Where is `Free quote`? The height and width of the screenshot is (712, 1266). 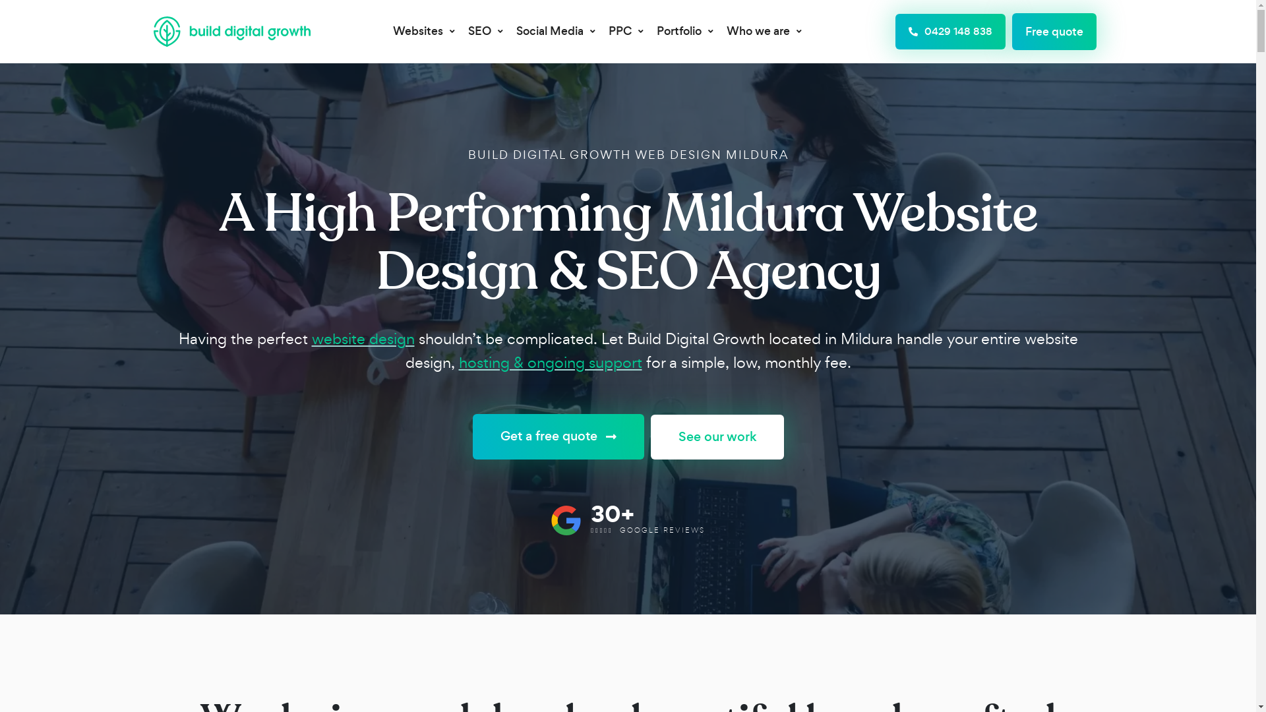 Free quote is located at coordinates (1054, 32).